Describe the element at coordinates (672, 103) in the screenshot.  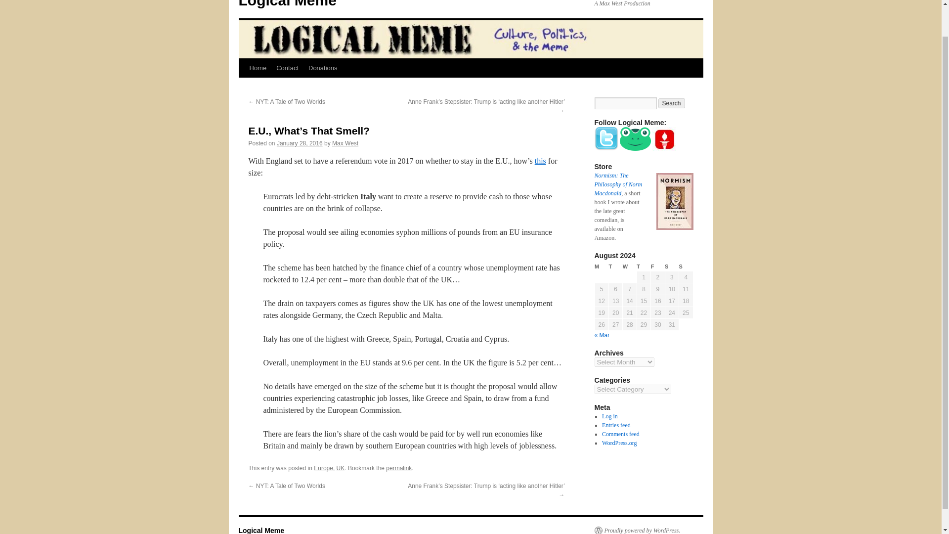
I see `Search` at that location.